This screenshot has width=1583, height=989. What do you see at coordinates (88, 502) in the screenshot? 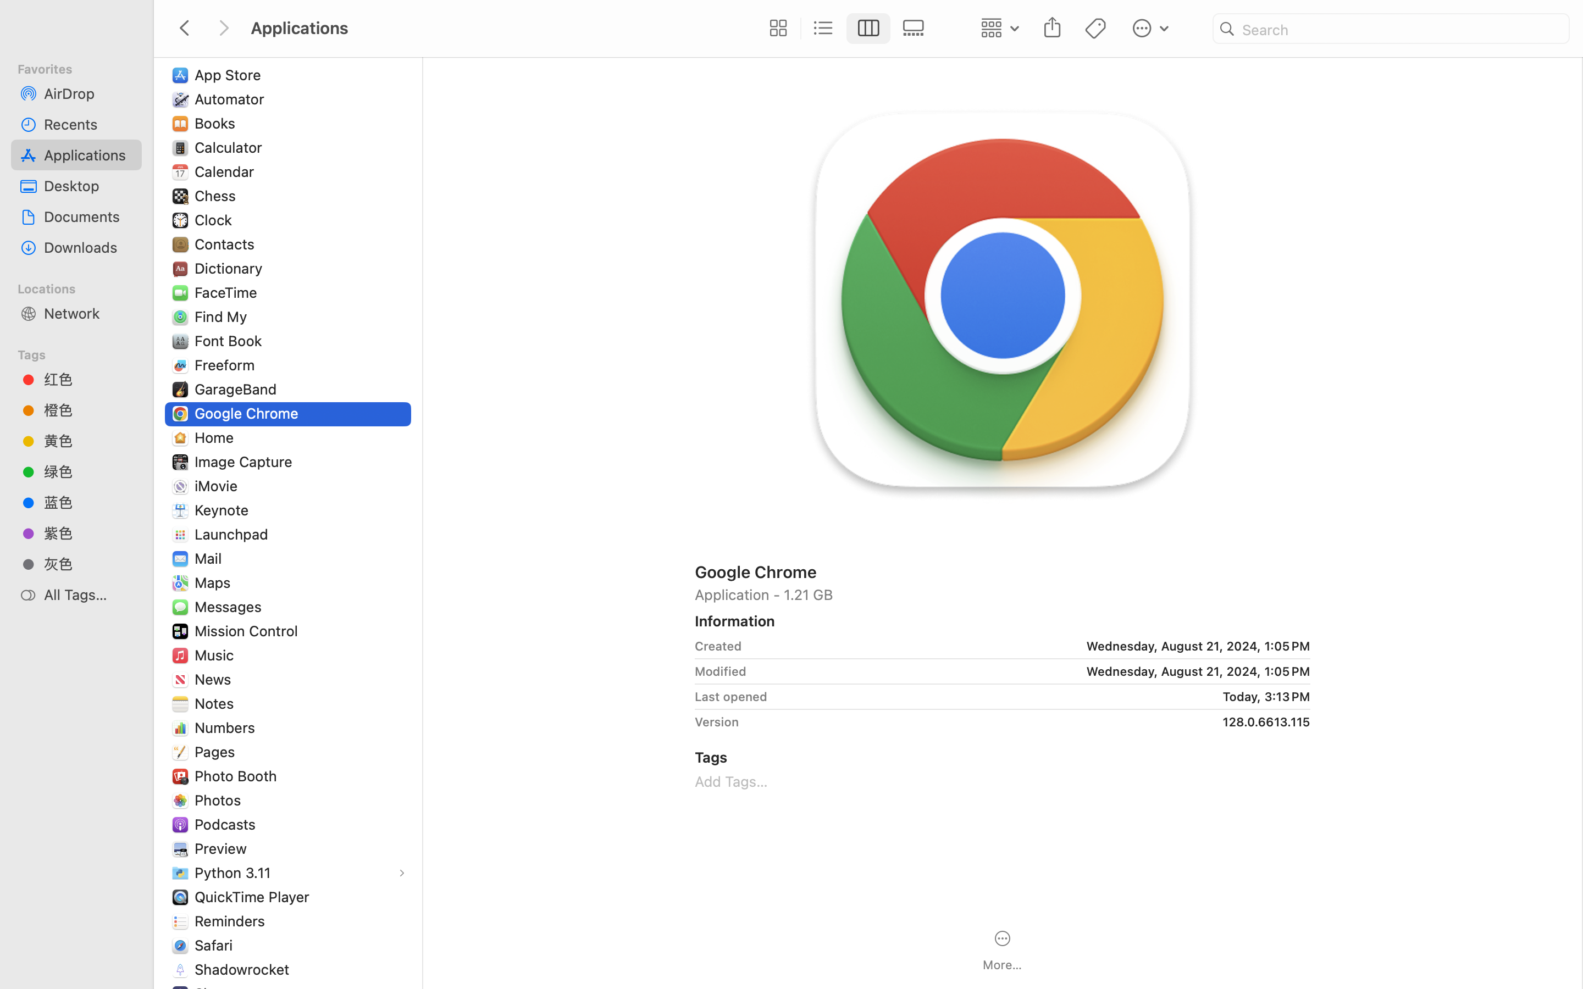
I see `蓝色` at bounding box center [88, 502].